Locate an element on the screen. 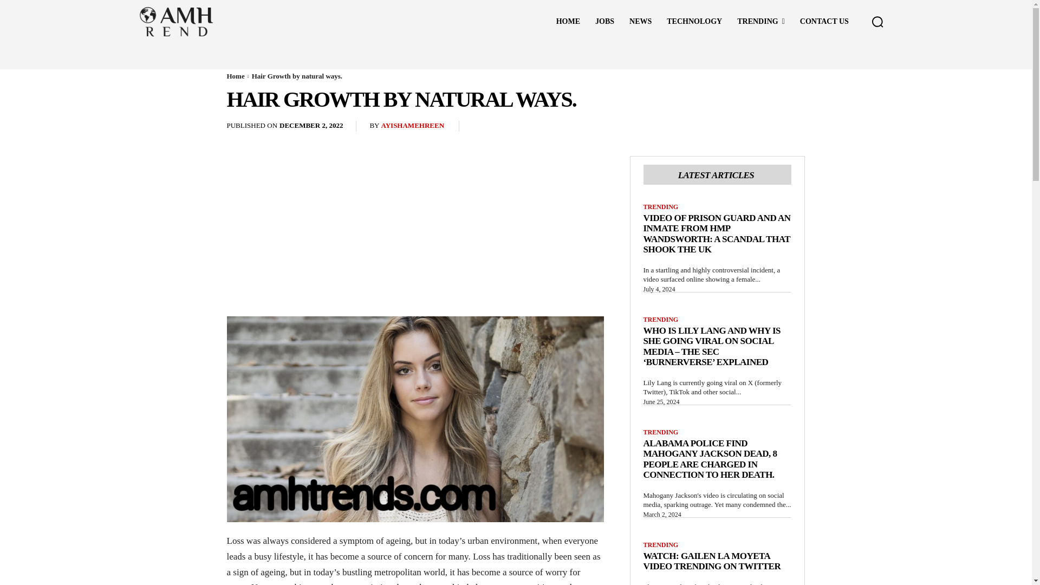 The height and width of the screenshot is (585, 1040). Home is located at coordinates (235, 76).